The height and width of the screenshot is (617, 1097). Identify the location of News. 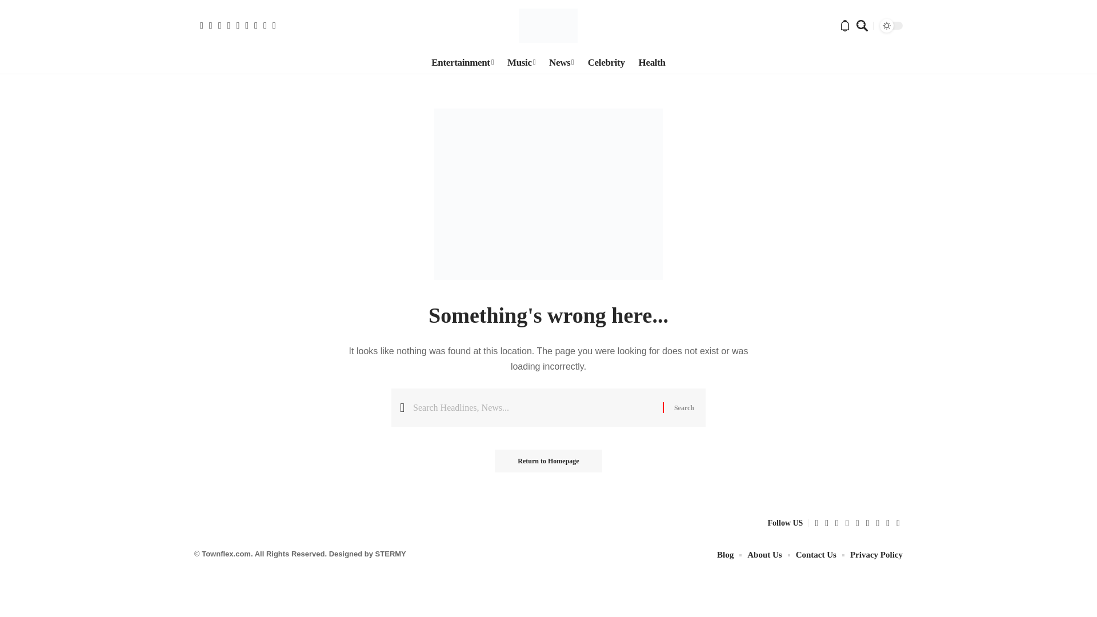
(561, 62).